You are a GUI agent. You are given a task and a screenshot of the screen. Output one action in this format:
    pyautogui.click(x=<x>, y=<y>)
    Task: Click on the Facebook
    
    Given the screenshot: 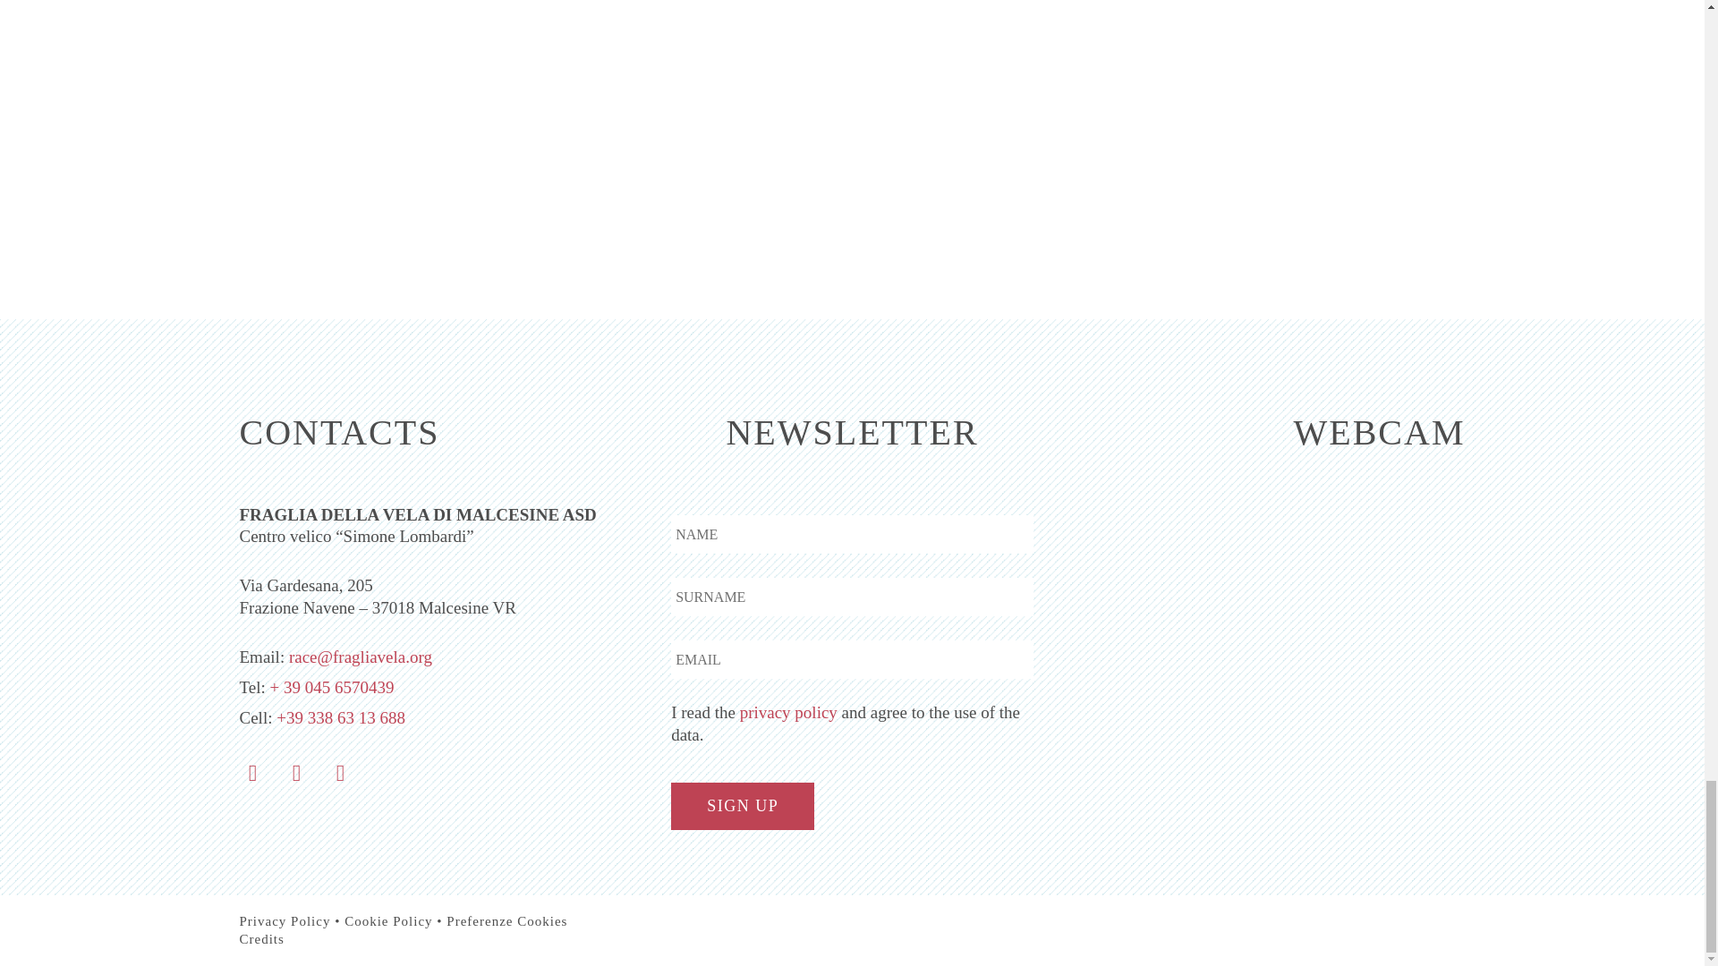 What is the action you would take?
    pyautogui.click(x=251, y=773)
    